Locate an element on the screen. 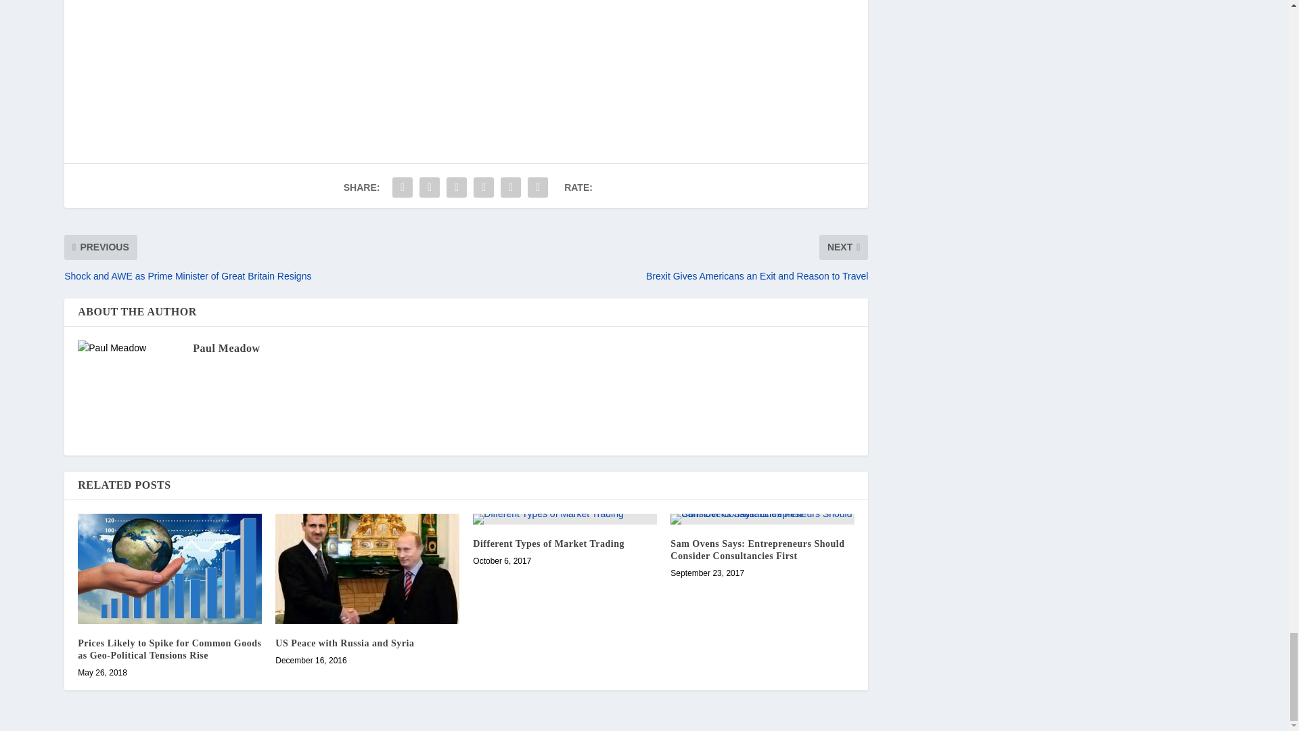 Image resolution: width=1299 pixels, height=731 pixels. Different Types of Market Trading is located at coordinates (564, 519).